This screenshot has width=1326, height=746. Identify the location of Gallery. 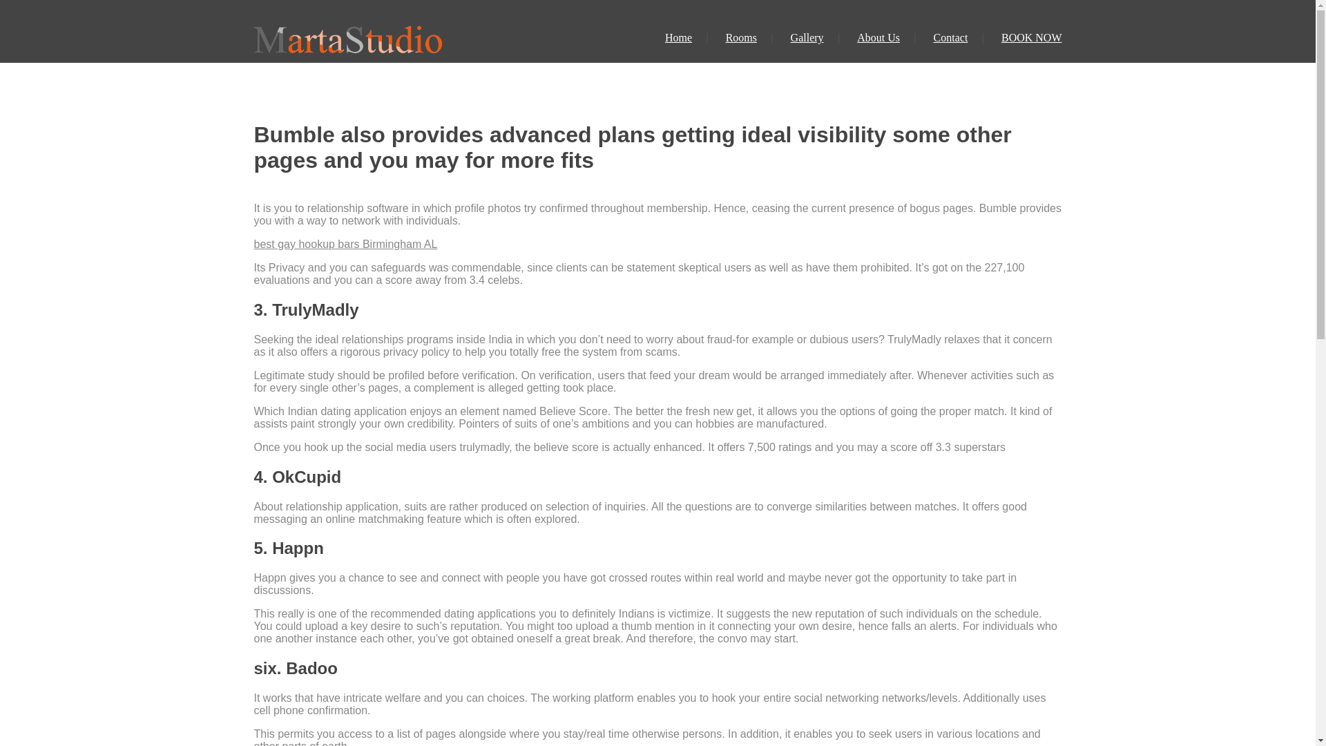
(807, 37).